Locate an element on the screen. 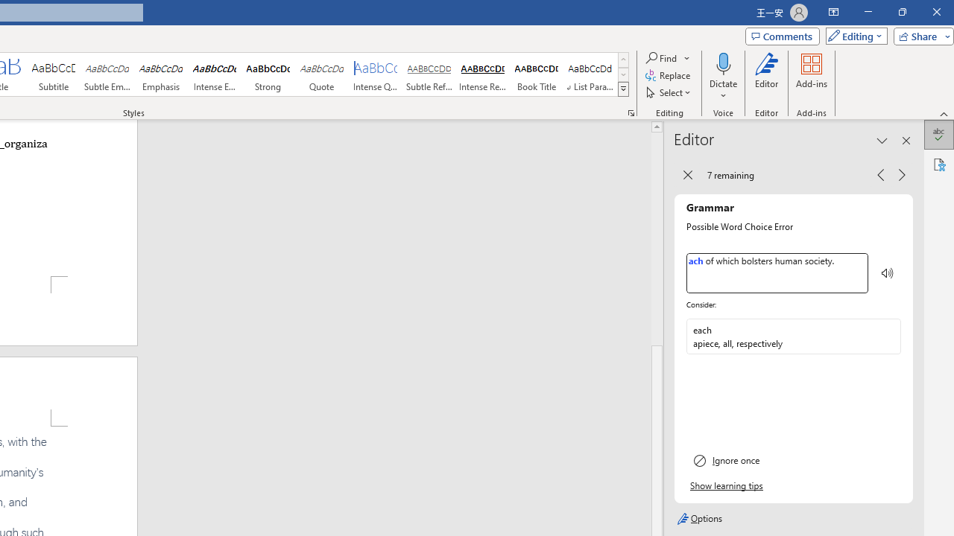  Row Down is located at coordinates (623, 74).